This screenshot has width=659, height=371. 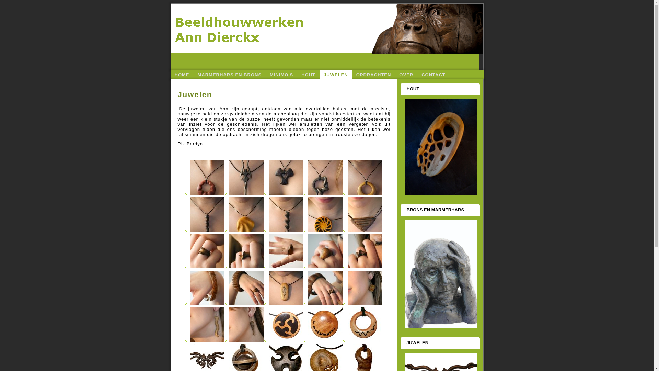 What do you see at coordinates (365, 341) in the screenshot?
I see `-` at bounding box center [365, 341].